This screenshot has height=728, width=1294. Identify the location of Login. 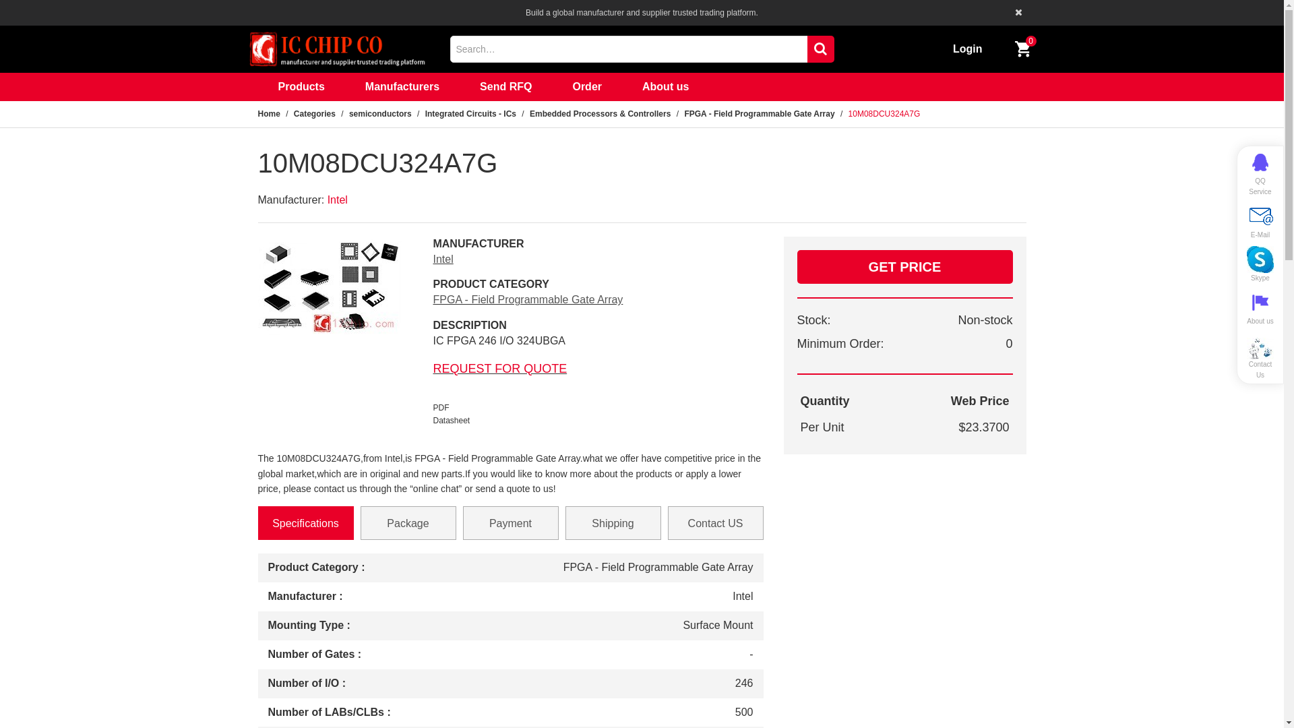
(968, 49).